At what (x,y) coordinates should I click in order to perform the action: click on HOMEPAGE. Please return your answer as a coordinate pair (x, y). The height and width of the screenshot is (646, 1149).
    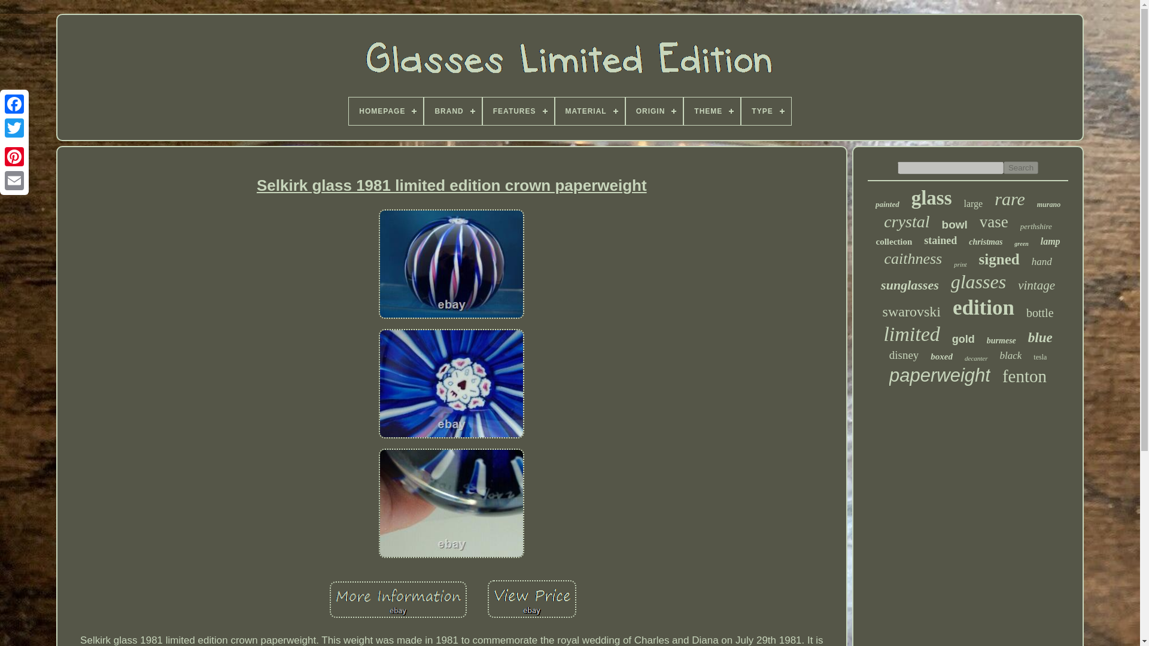
    Looking at the image, I should click on (385, 111).